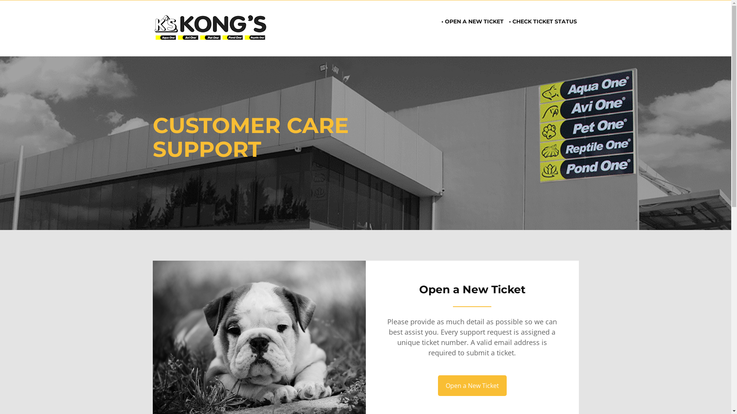 The width and height of the screenshot is (737, 414). Describe the element at coordinates (210, 28) in the screenshot. I see `Support Center` at that location.